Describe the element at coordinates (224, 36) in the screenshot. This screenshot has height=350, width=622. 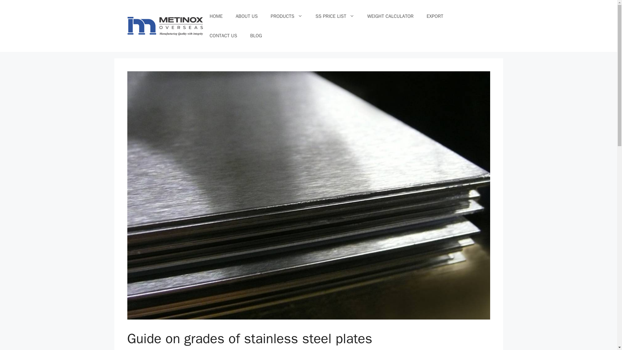
I see `CONTACT US` at that location.